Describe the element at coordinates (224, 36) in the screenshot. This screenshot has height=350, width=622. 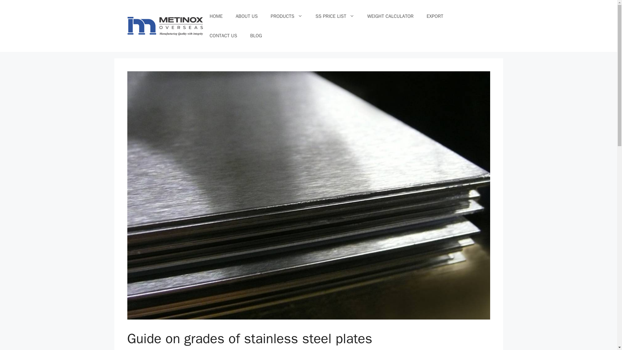
I see `CONTACT US` at that location.